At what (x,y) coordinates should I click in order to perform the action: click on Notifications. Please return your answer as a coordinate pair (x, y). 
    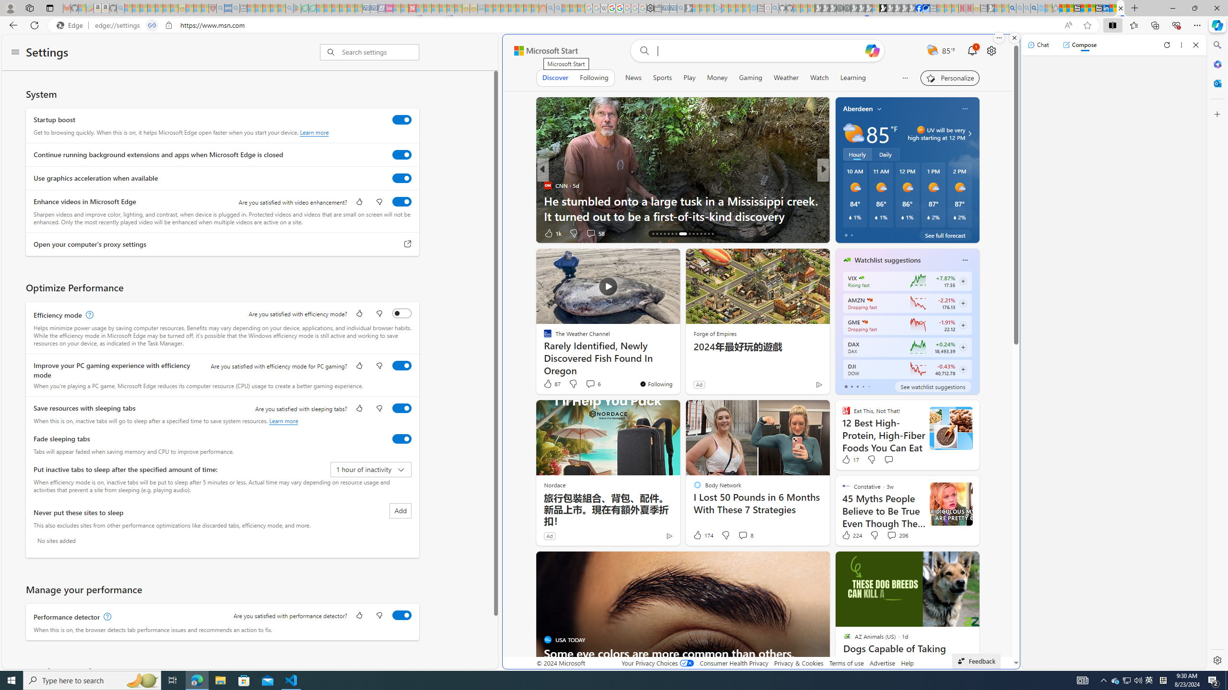
    Looking at the image, I should click on (973, 51).